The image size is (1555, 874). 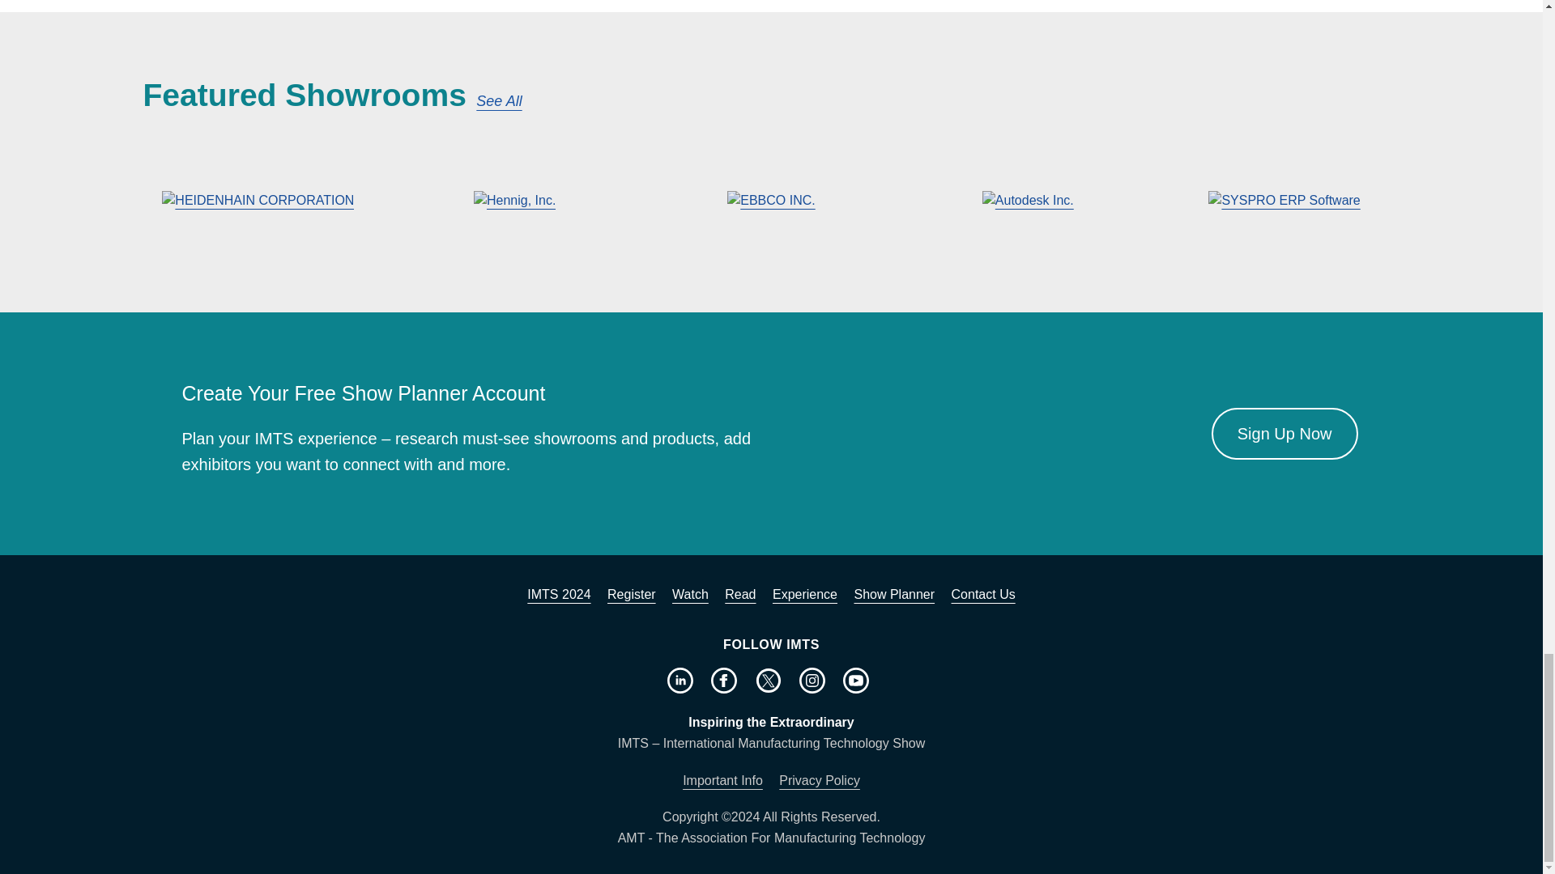 I want to click on Visit EBBCO INC. showroom, so click(x=771, y=201).